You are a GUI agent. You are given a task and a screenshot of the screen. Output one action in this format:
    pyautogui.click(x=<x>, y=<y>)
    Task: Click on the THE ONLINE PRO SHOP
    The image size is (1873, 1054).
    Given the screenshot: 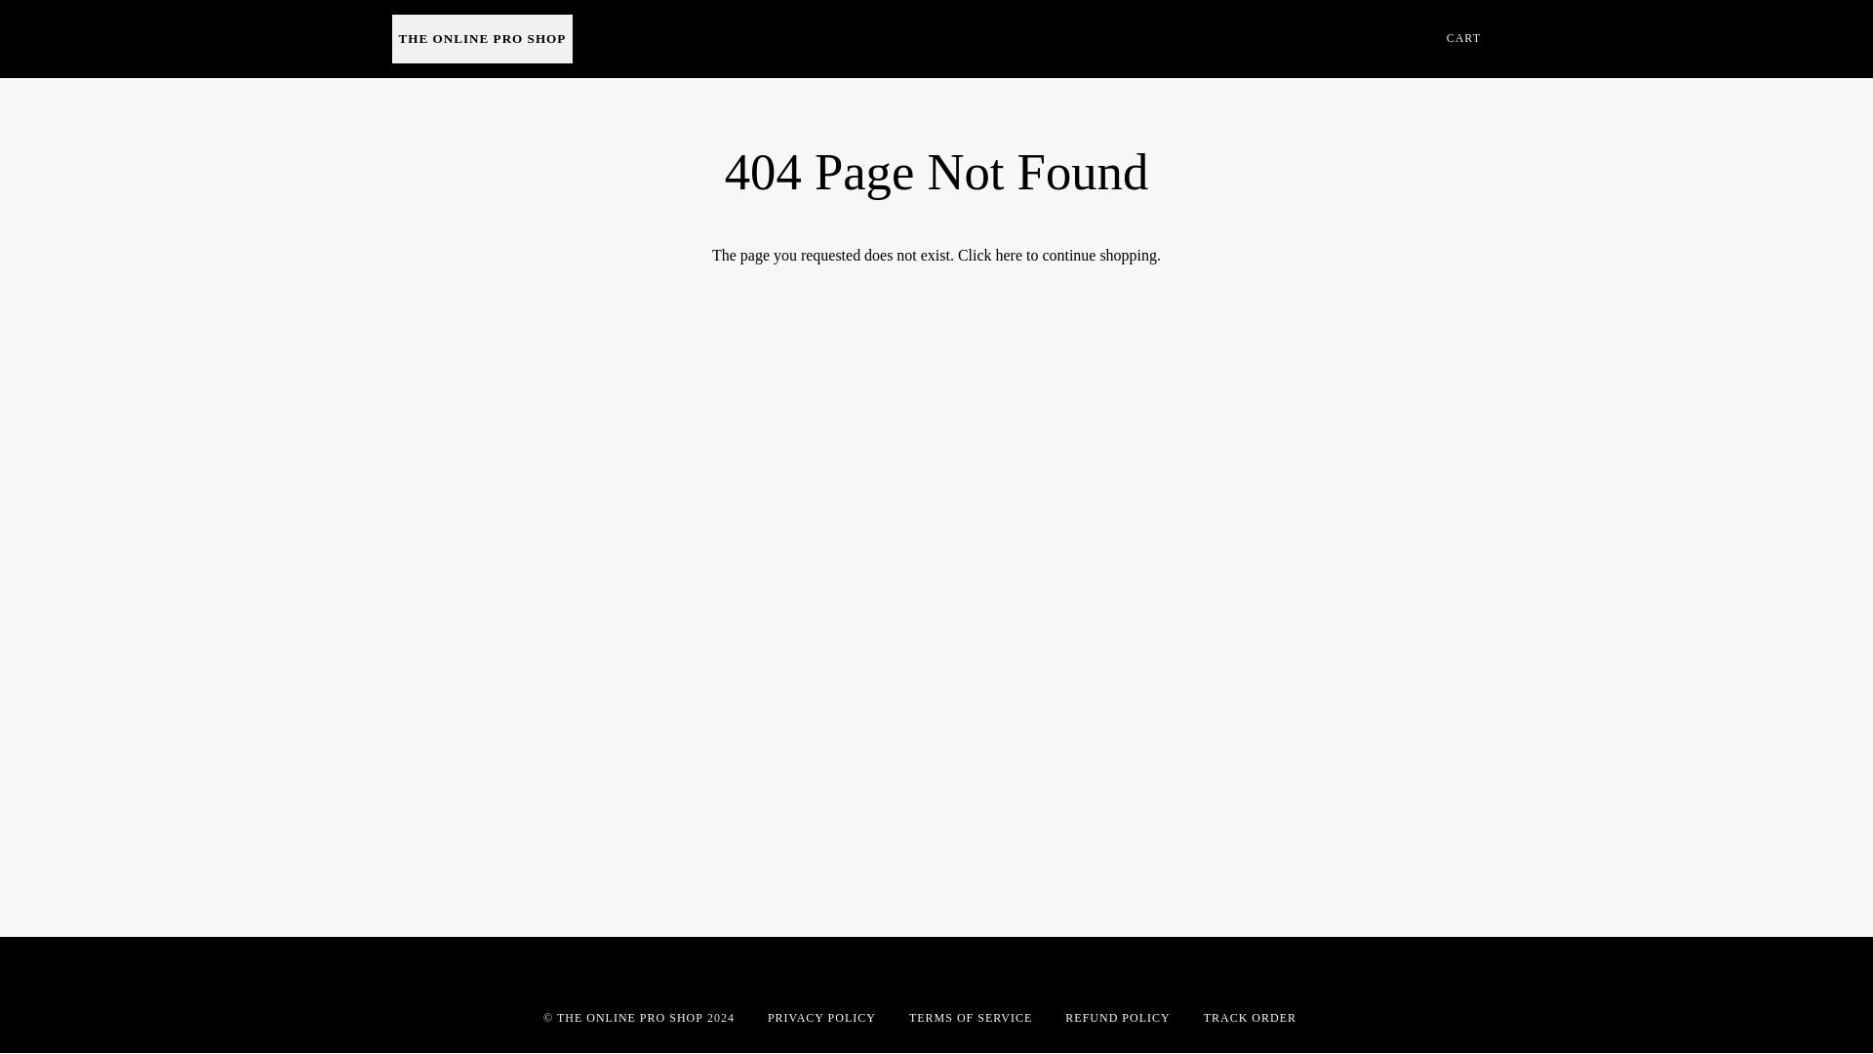 What is the action you would take?
    pyautogui.click(x=630, y=1017)
    